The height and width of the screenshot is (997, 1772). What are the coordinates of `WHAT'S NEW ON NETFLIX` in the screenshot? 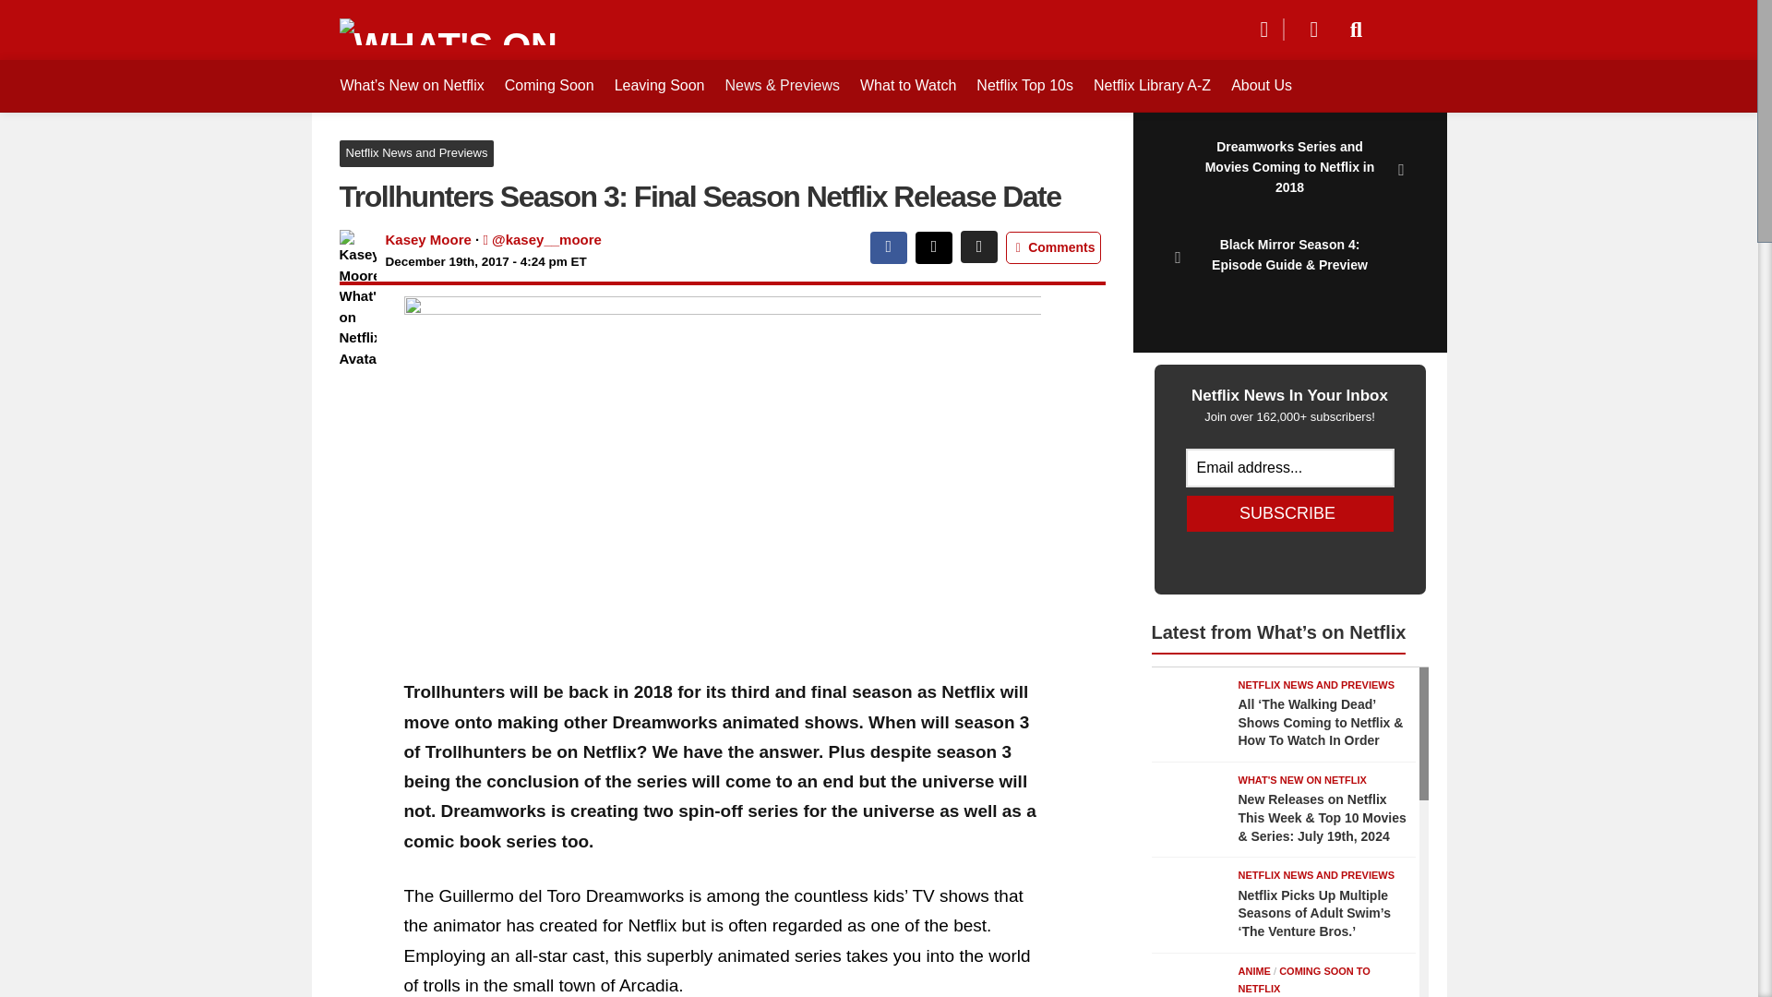 It's located at (1302, 780).